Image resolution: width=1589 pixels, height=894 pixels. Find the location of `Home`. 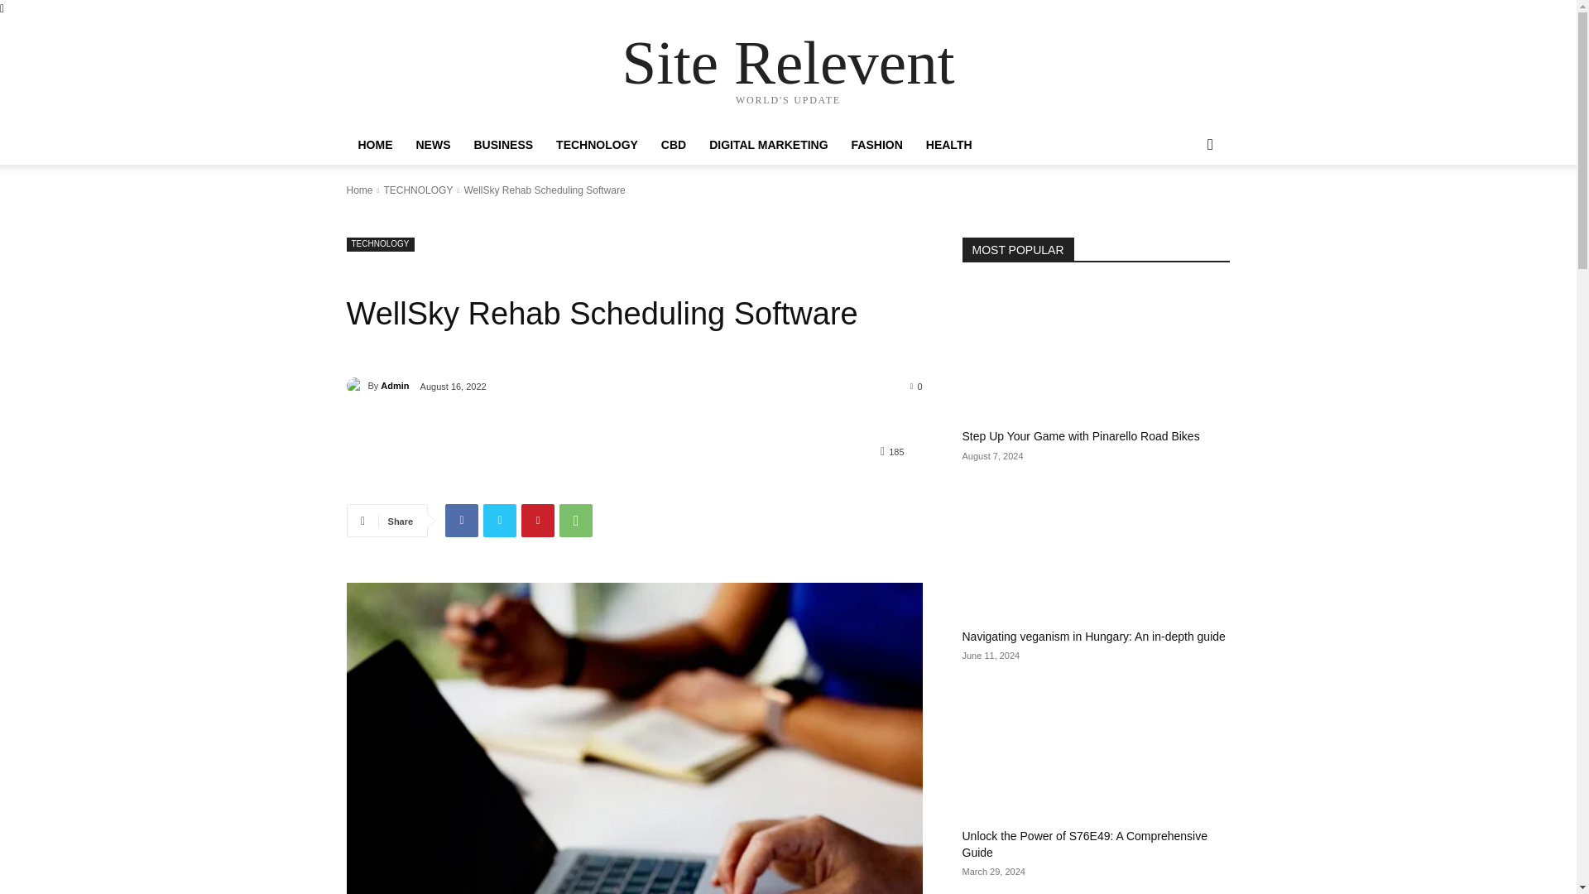

Home is located at coordinates (359, 190).